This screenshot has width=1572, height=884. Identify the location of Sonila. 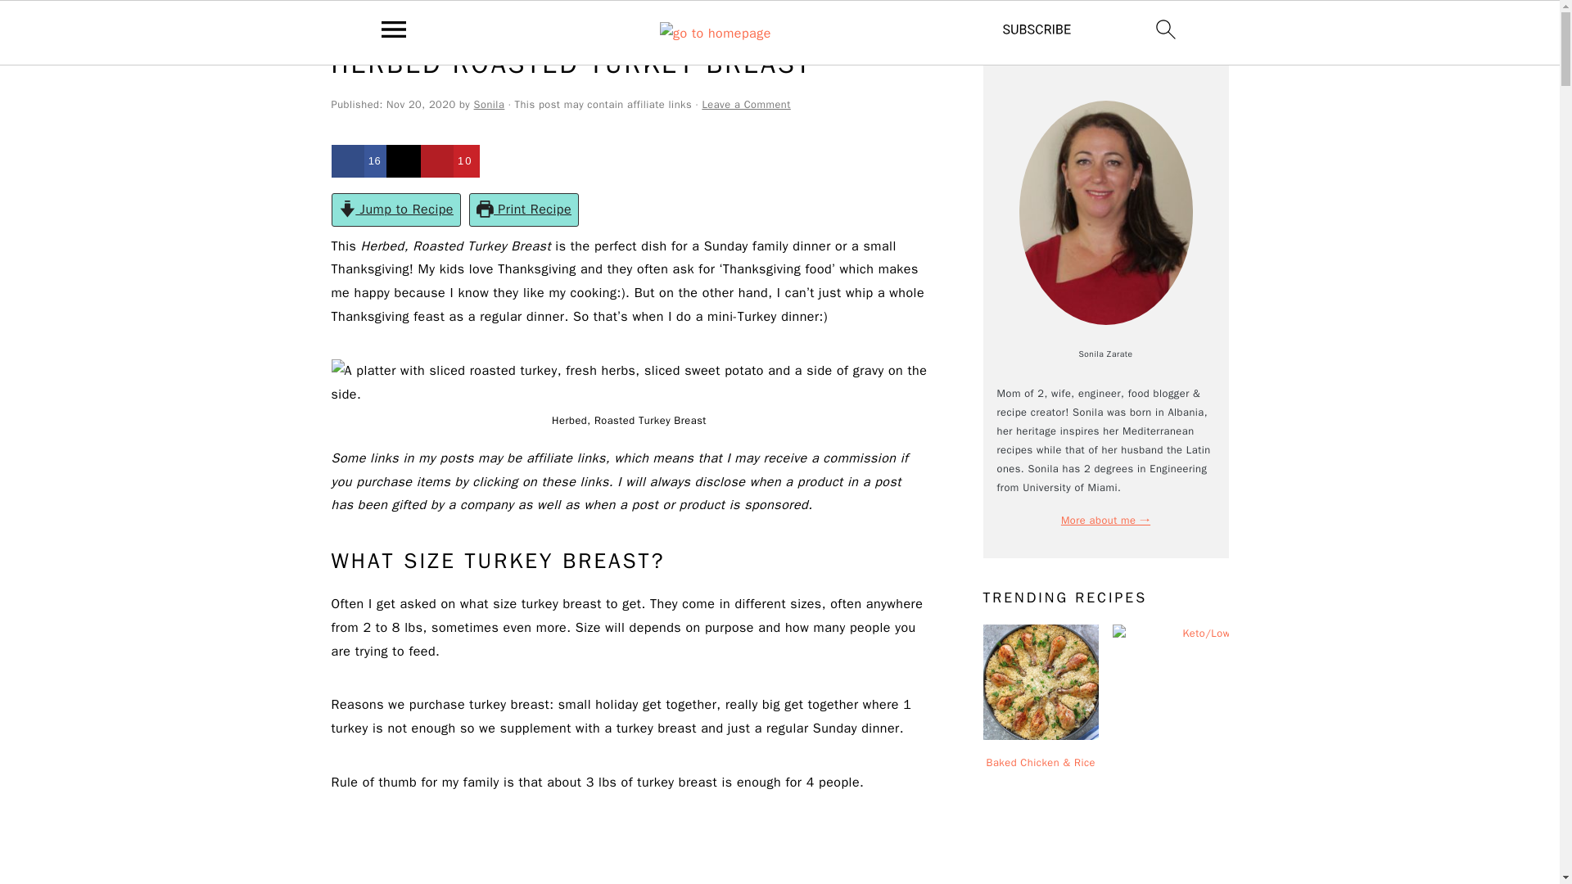
(490, 105).